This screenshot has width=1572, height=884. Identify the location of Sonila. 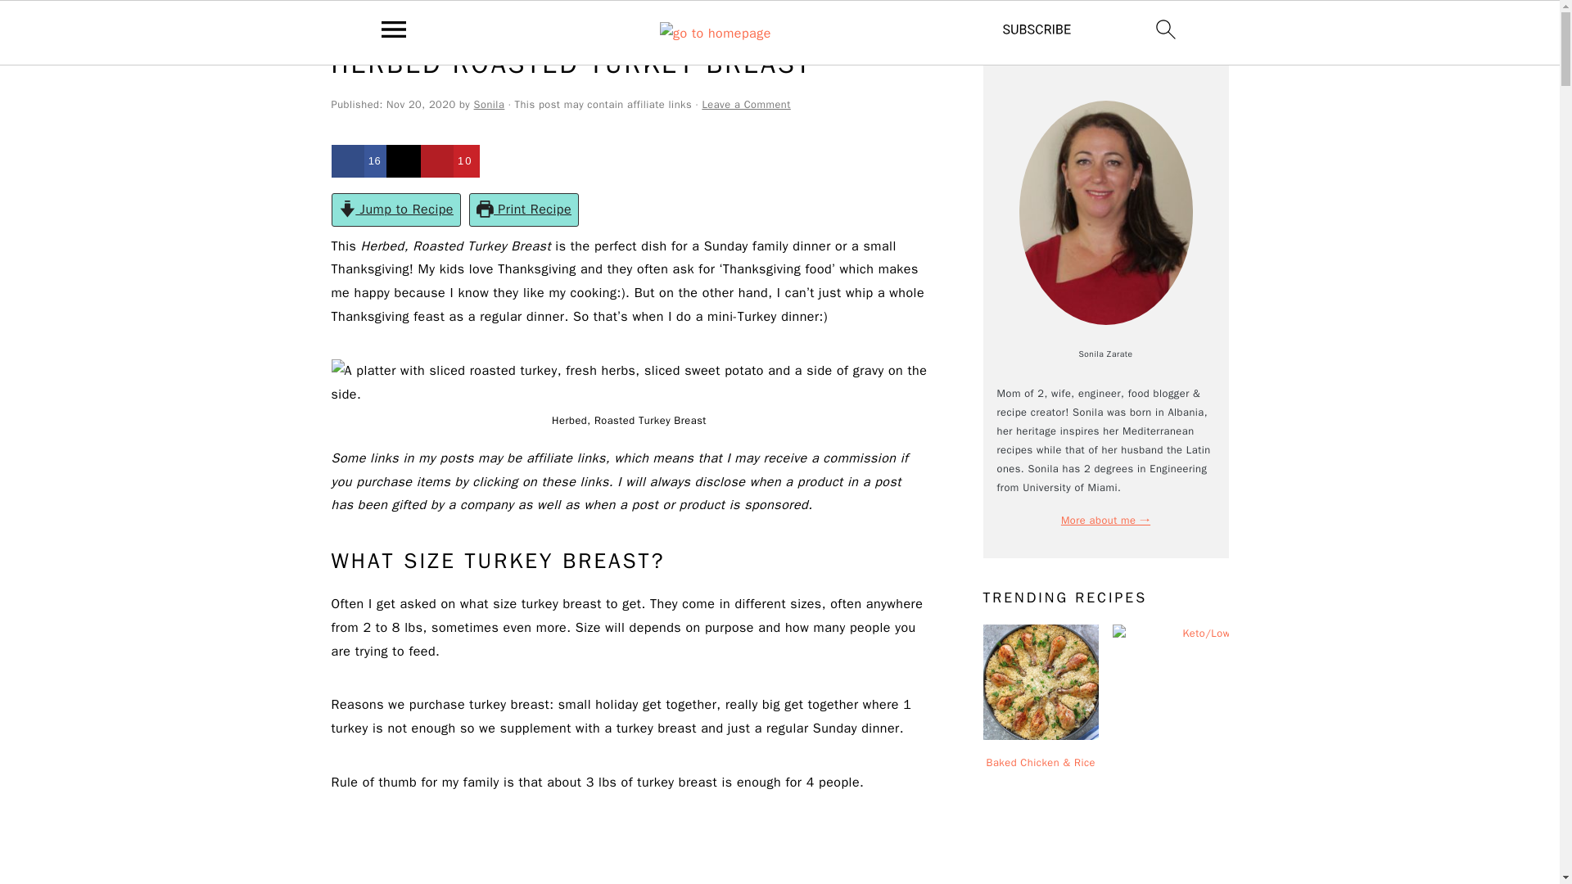
(490, 105).